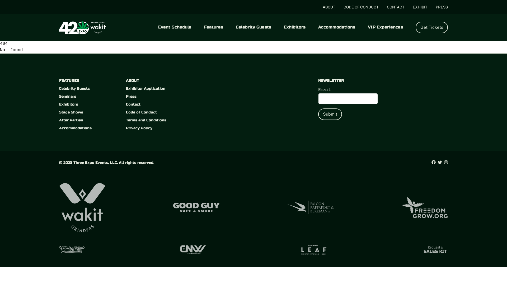 This screenshot has width=507, height=285. What do you see at coordinates (175, 27) in the screenshot?
I see `Event Schedule` at bounding box center [175, 27].